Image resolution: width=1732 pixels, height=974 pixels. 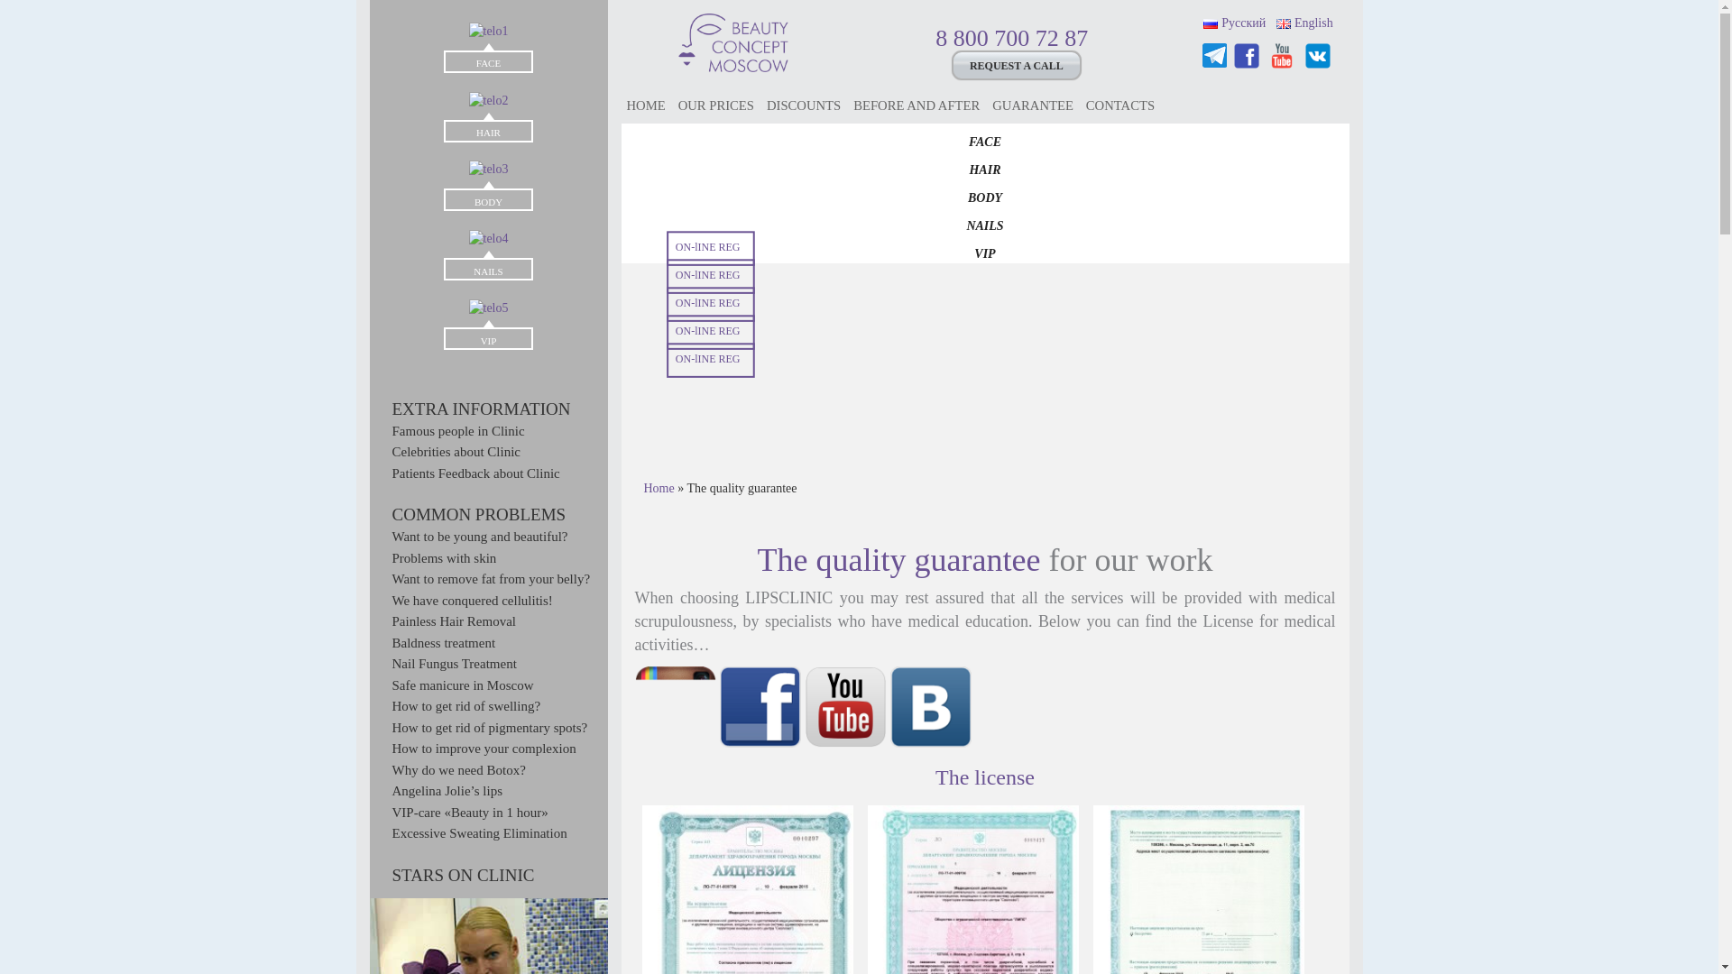 I want to click on REQUEST A CALL, so click(x=1016, y=65).